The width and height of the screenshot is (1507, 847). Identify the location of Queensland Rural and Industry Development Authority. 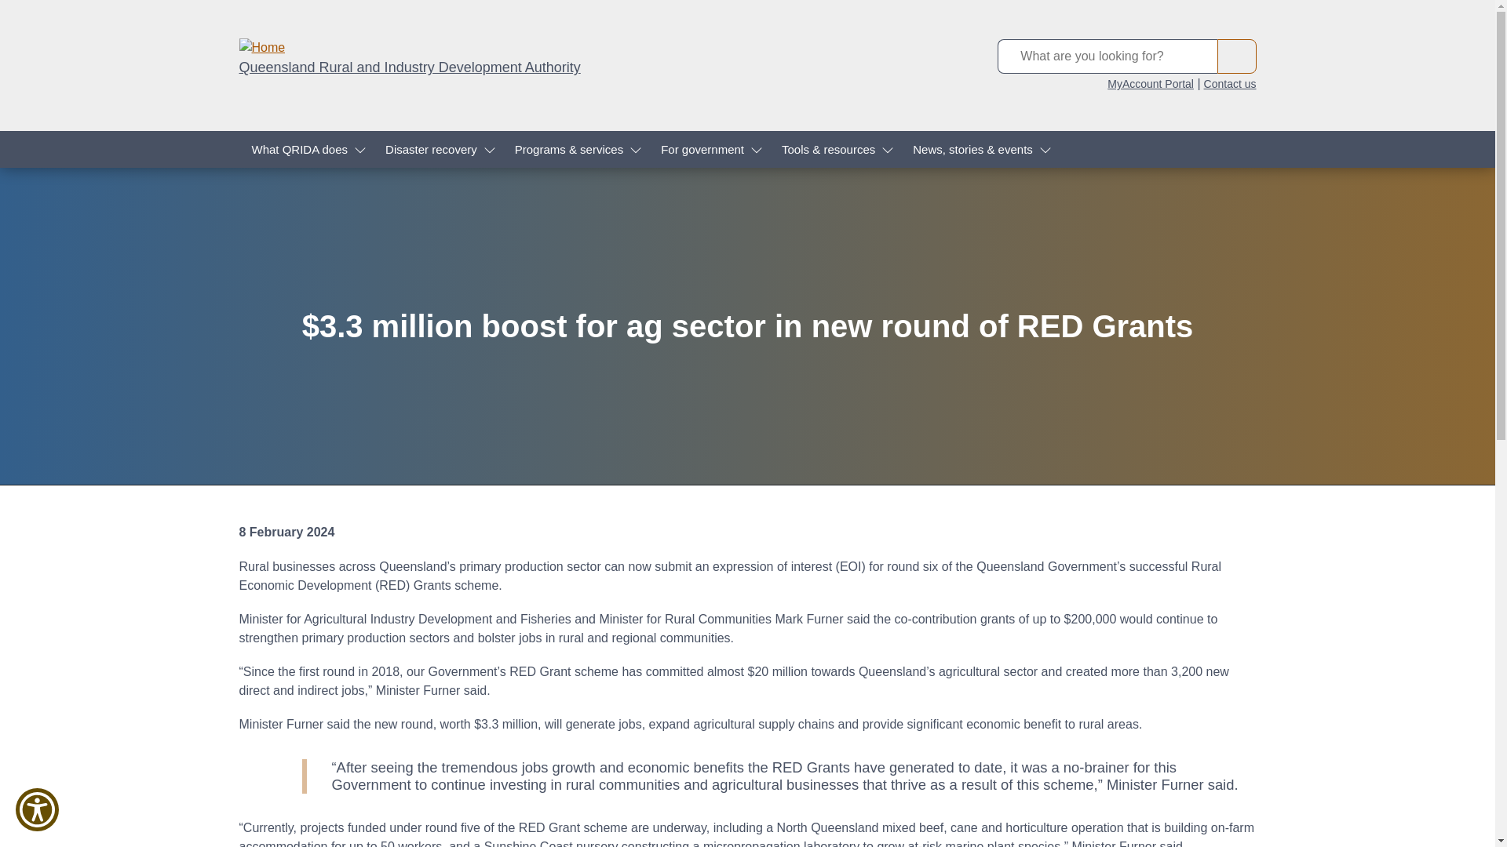
(409, 67).